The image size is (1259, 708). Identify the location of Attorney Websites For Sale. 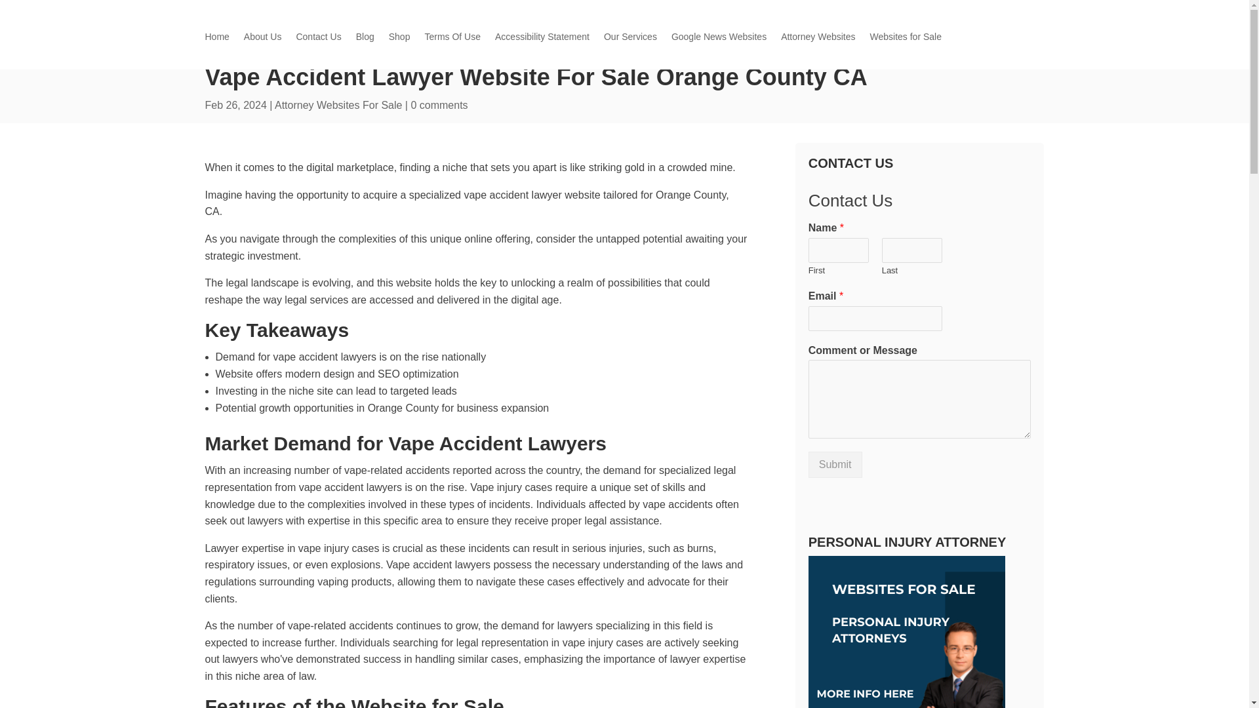
(338, 105).